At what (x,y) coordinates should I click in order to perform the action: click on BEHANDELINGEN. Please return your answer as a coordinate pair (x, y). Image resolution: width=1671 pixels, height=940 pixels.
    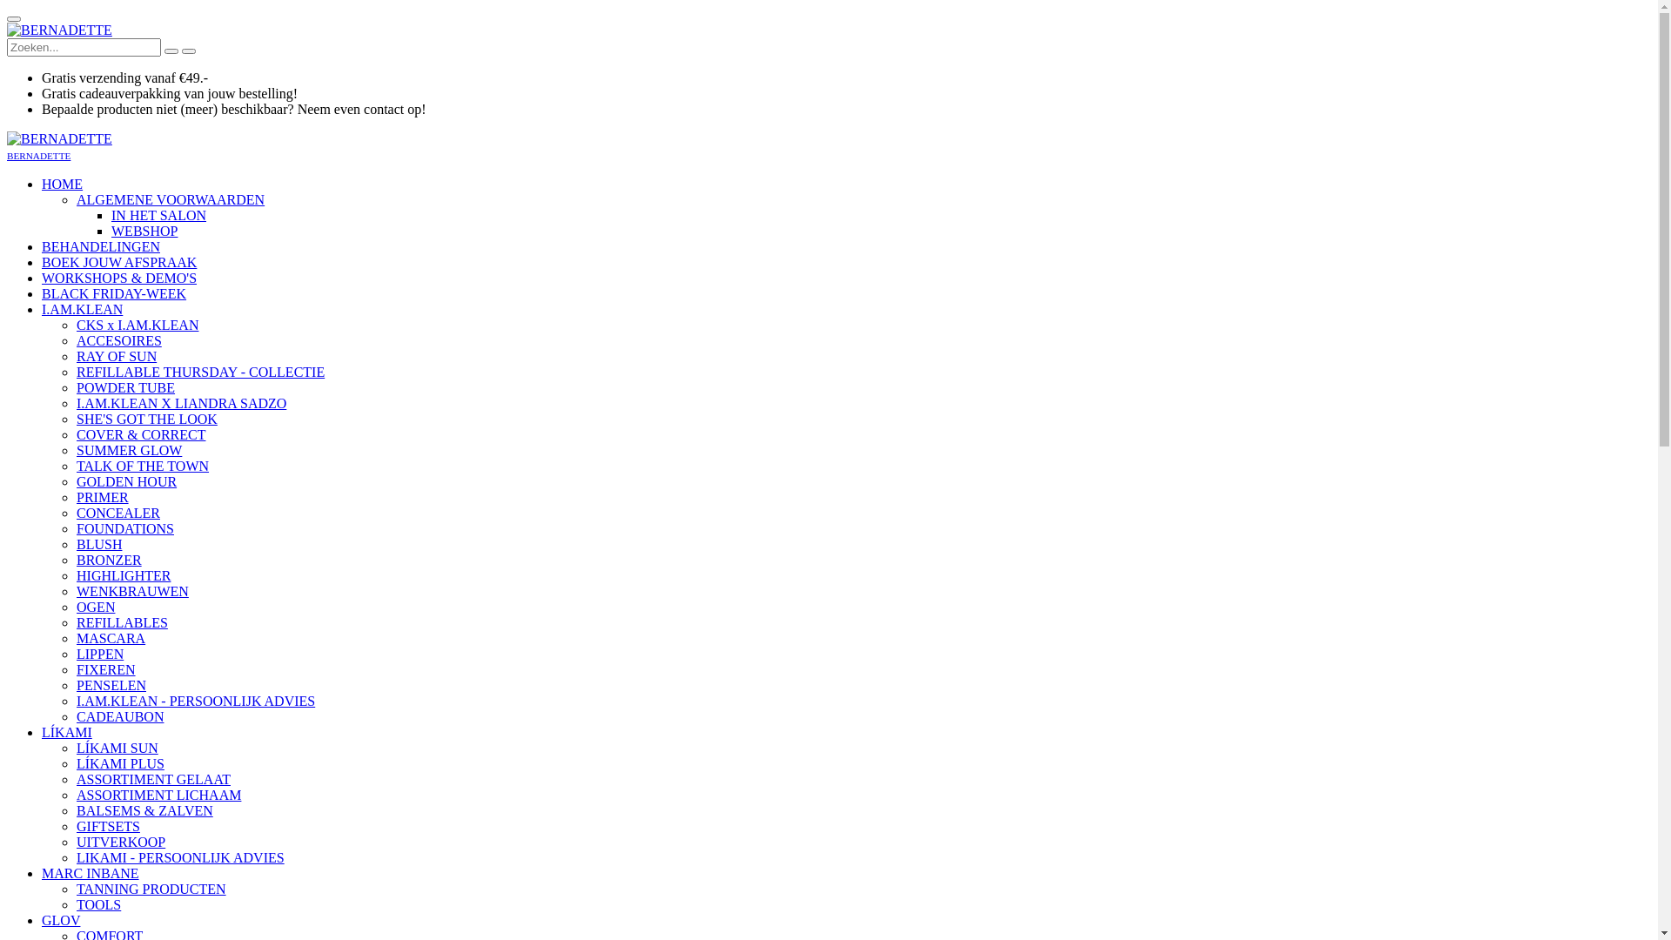
    Looking at the image, I should click on (101, 247).